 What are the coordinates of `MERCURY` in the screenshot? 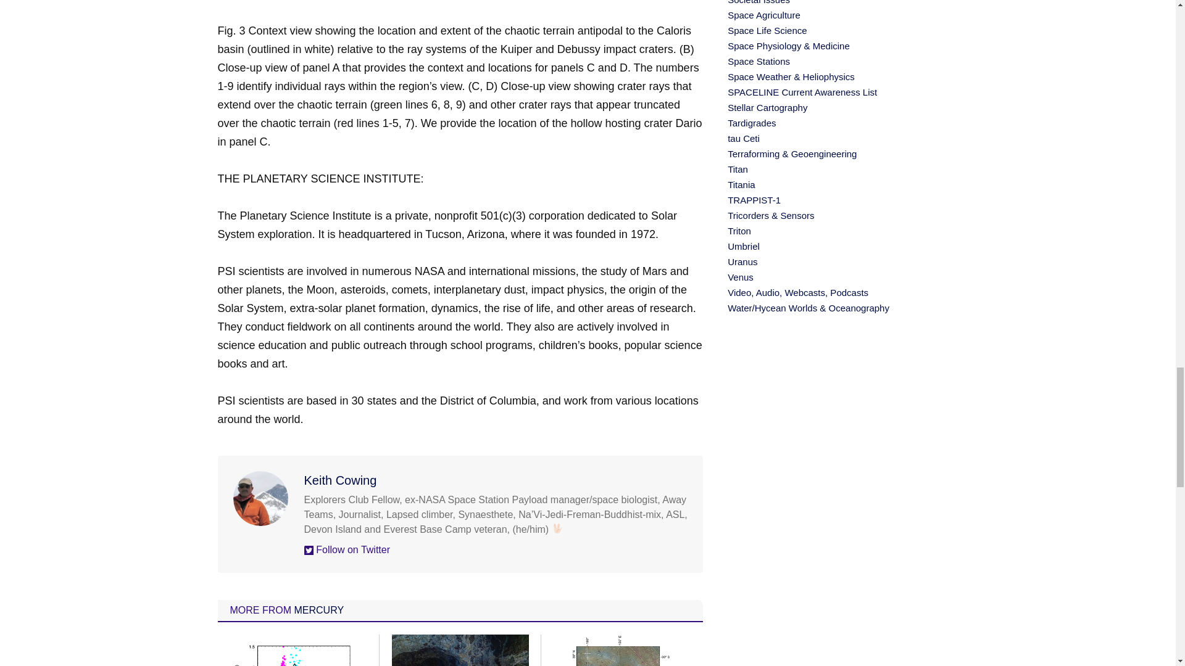 It's located at (318, 609).